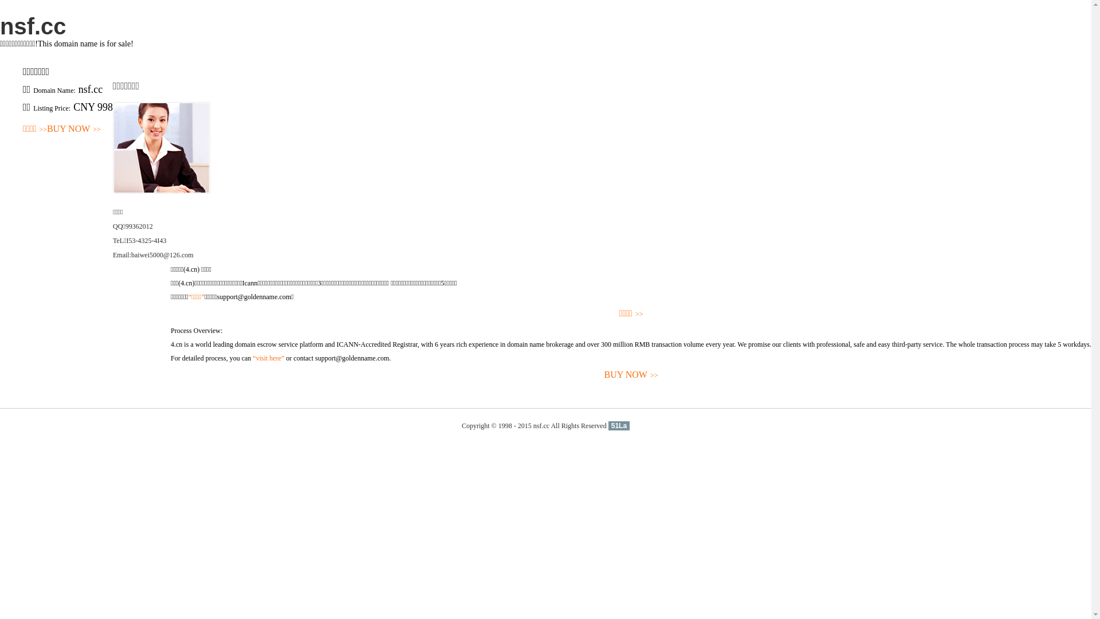 The width and height of the screenshot is (1100, 619). I want to click on BUY NOW>>, so click(631, 375).